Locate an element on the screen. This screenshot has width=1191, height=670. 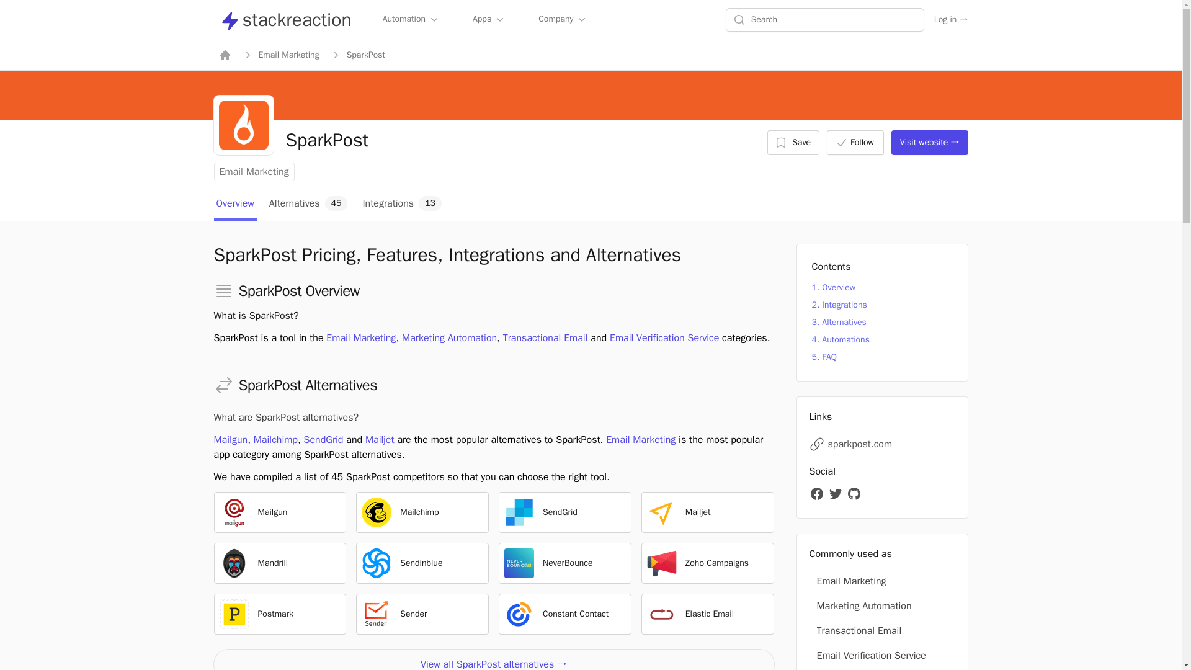
Zoho Campaigns is located at coordinates (661, 563).